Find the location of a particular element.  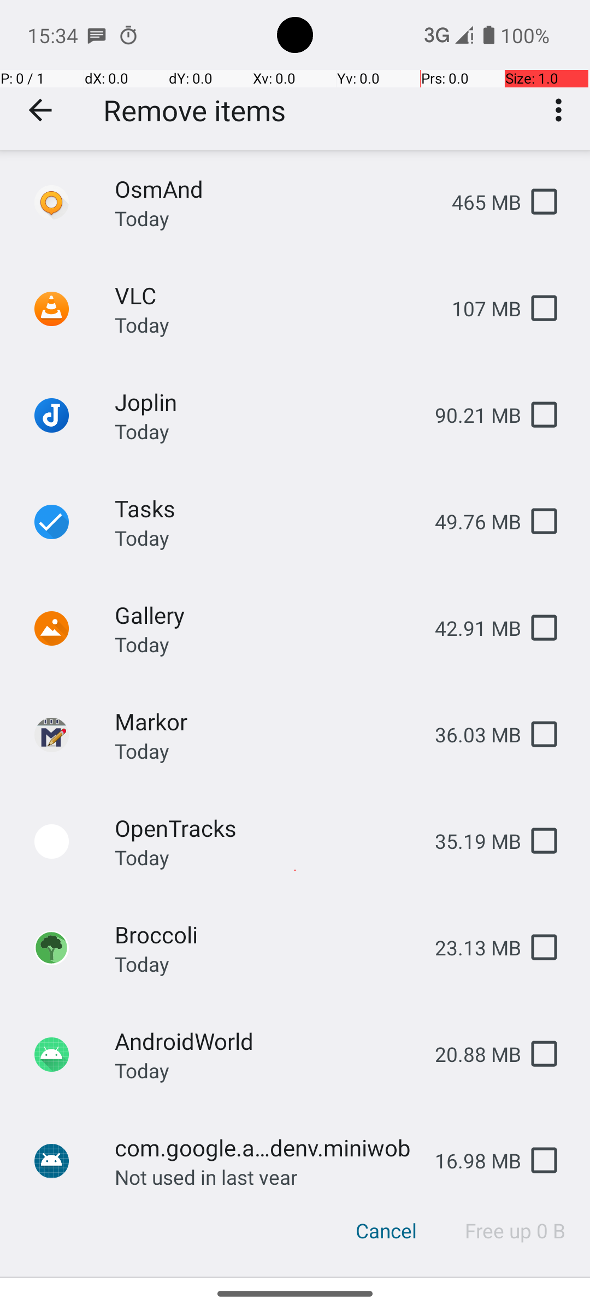

465 MB is located at coordinates (477, 202).